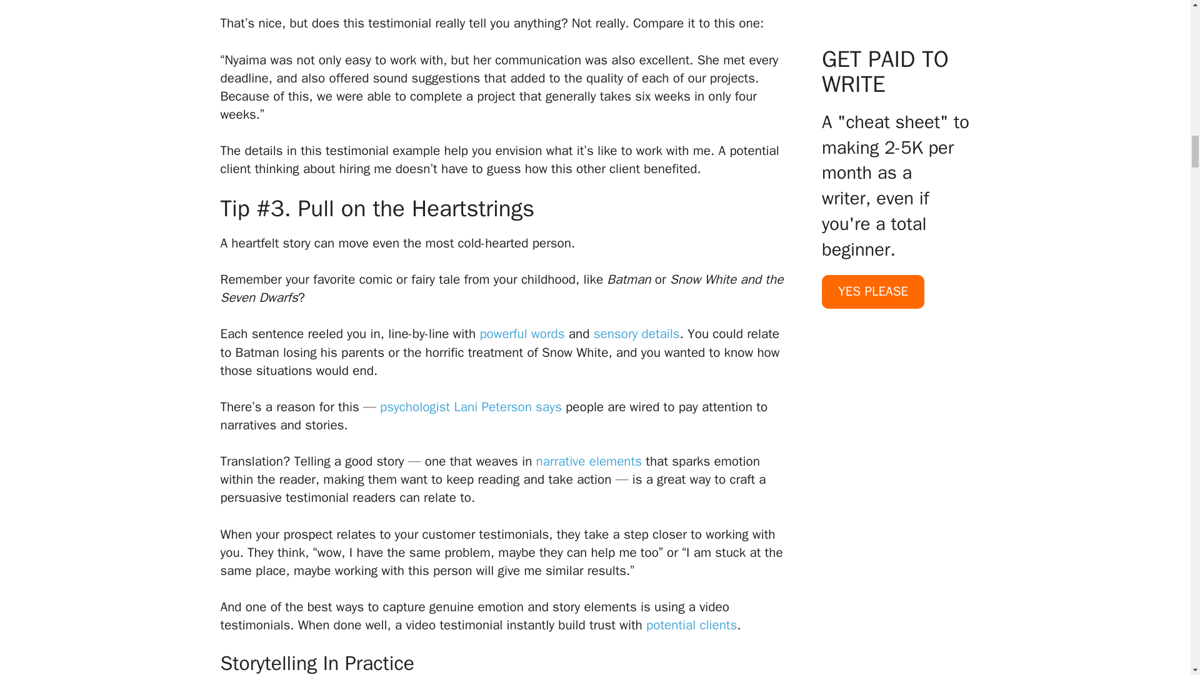  What do you see at coordinates (637, 333) in the screenshot?
I see `sensory details` at bounding box center [637, 333].